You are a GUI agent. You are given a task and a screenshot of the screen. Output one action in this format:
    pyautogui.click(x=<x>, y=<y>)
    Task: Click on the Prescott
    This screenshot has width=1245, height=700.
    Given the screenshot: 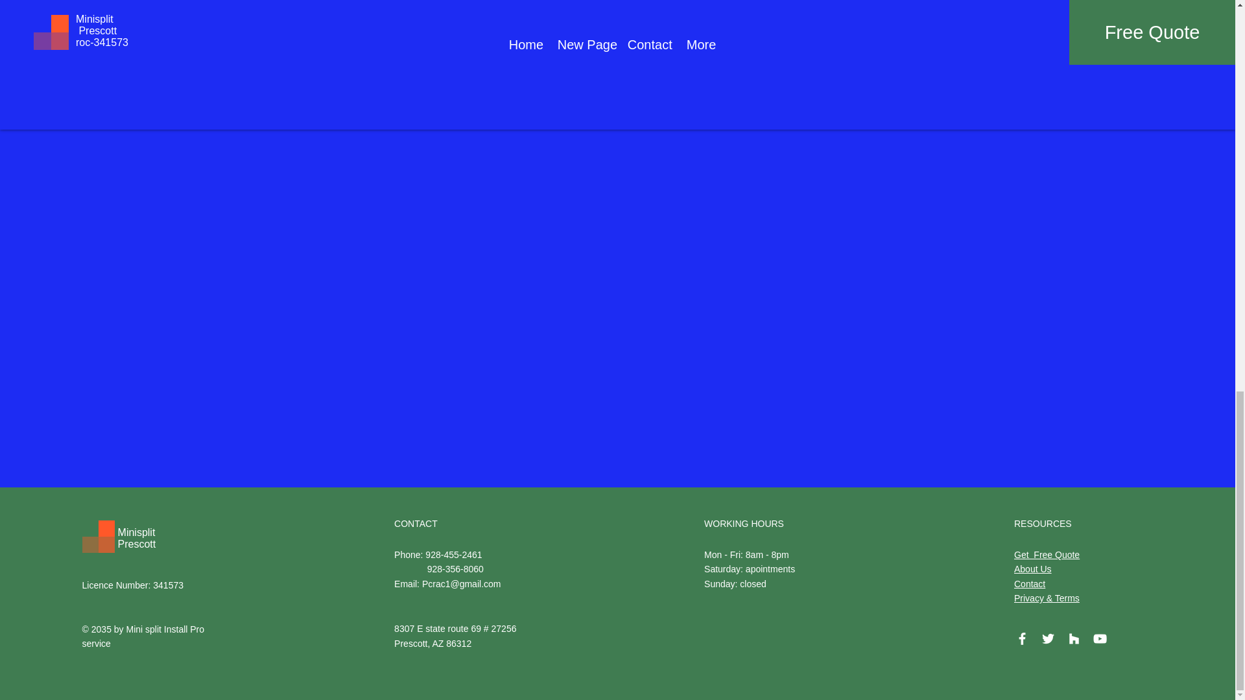 What is the action you would take?
    pyautogui.click(x=137, y=543)
    